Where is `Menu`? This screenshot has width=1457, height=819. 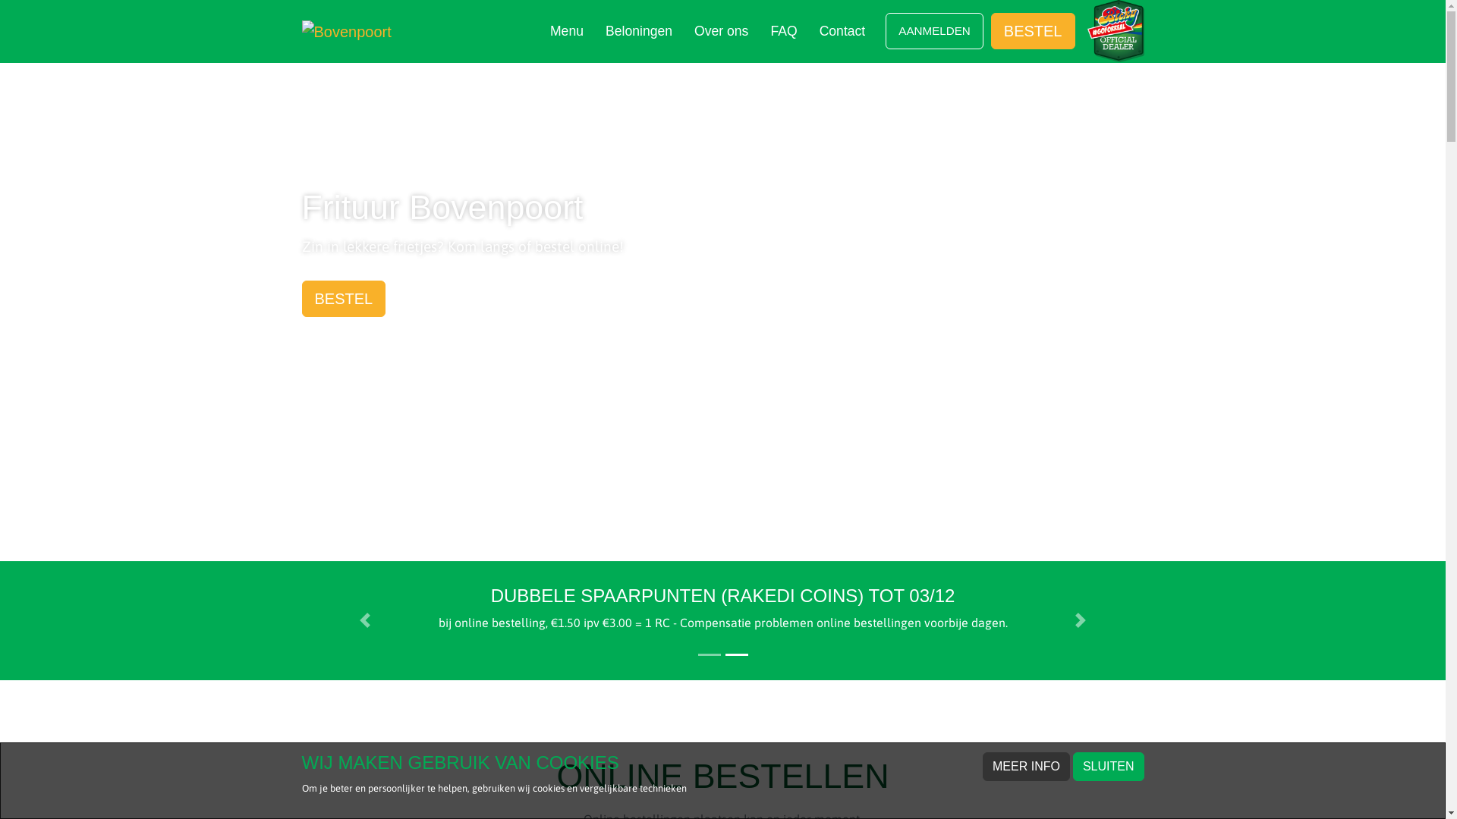 Menu is located at coordinates (567, 30).